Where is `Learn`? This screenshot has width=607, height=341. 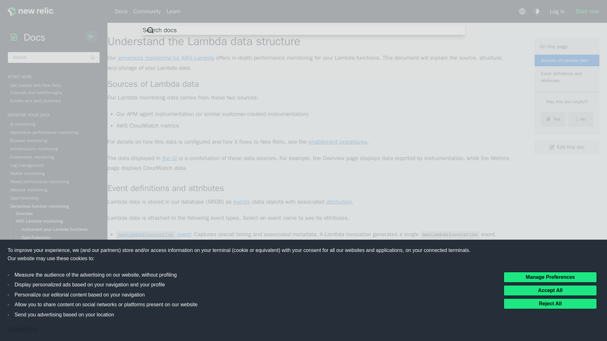 Learn is located at coordinates (173, 11).